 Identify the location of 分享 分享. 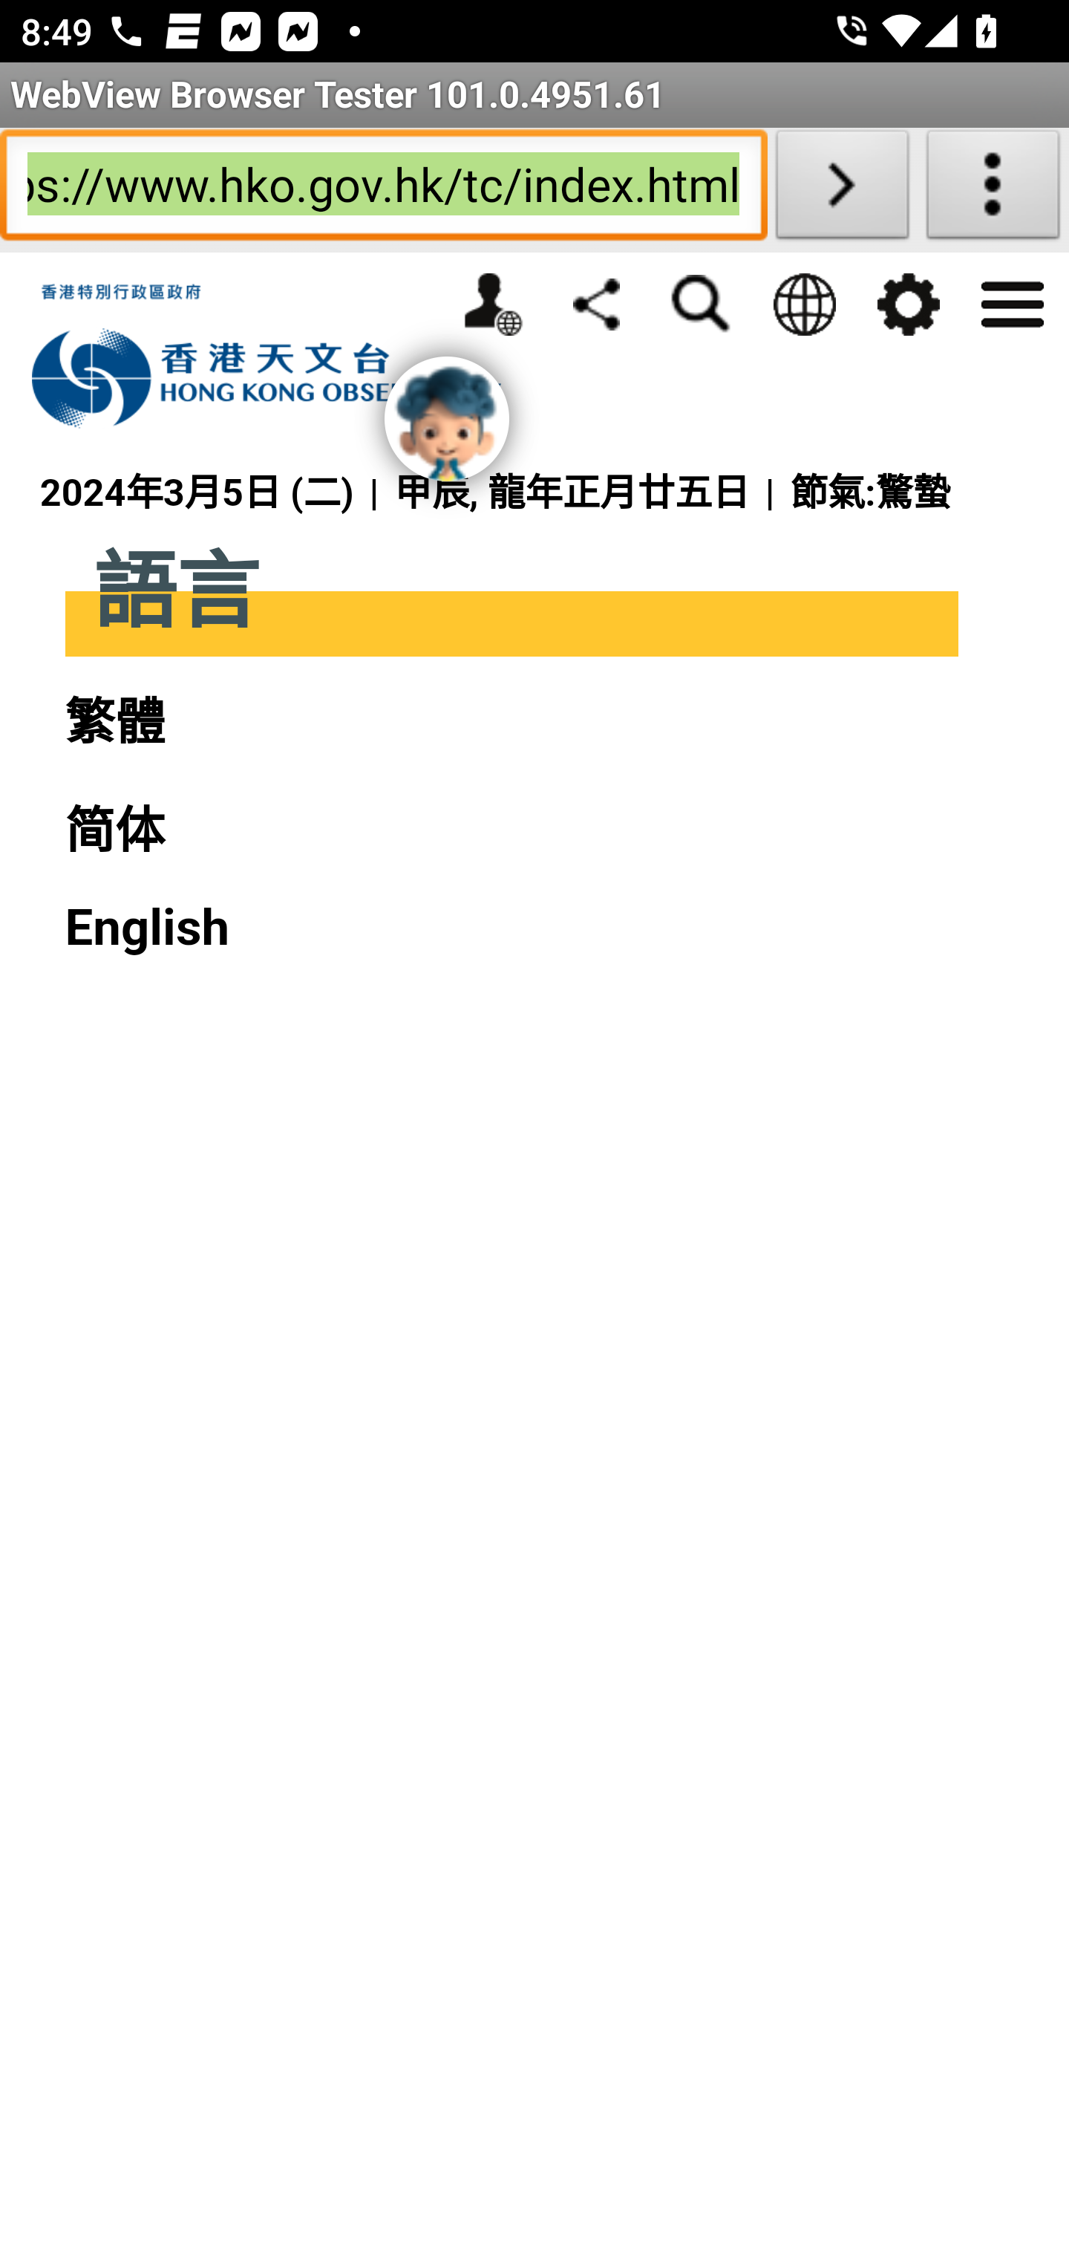
(596, 303).